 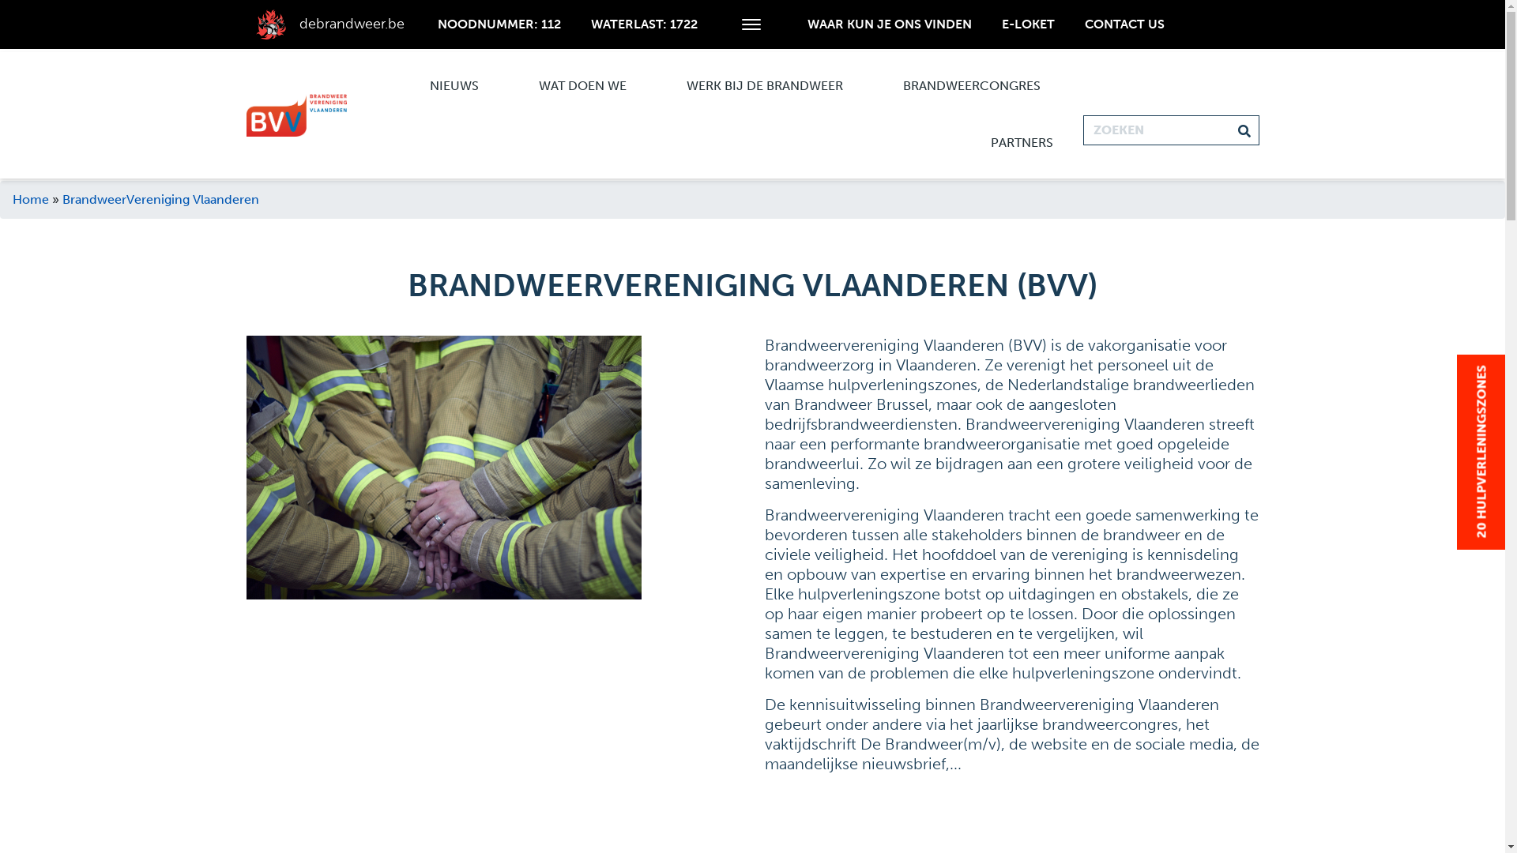 What do you see at coordinates (645, 24) in the screenshot?
I see `WATERLAST: 1722` at bounding box center [645, 24].